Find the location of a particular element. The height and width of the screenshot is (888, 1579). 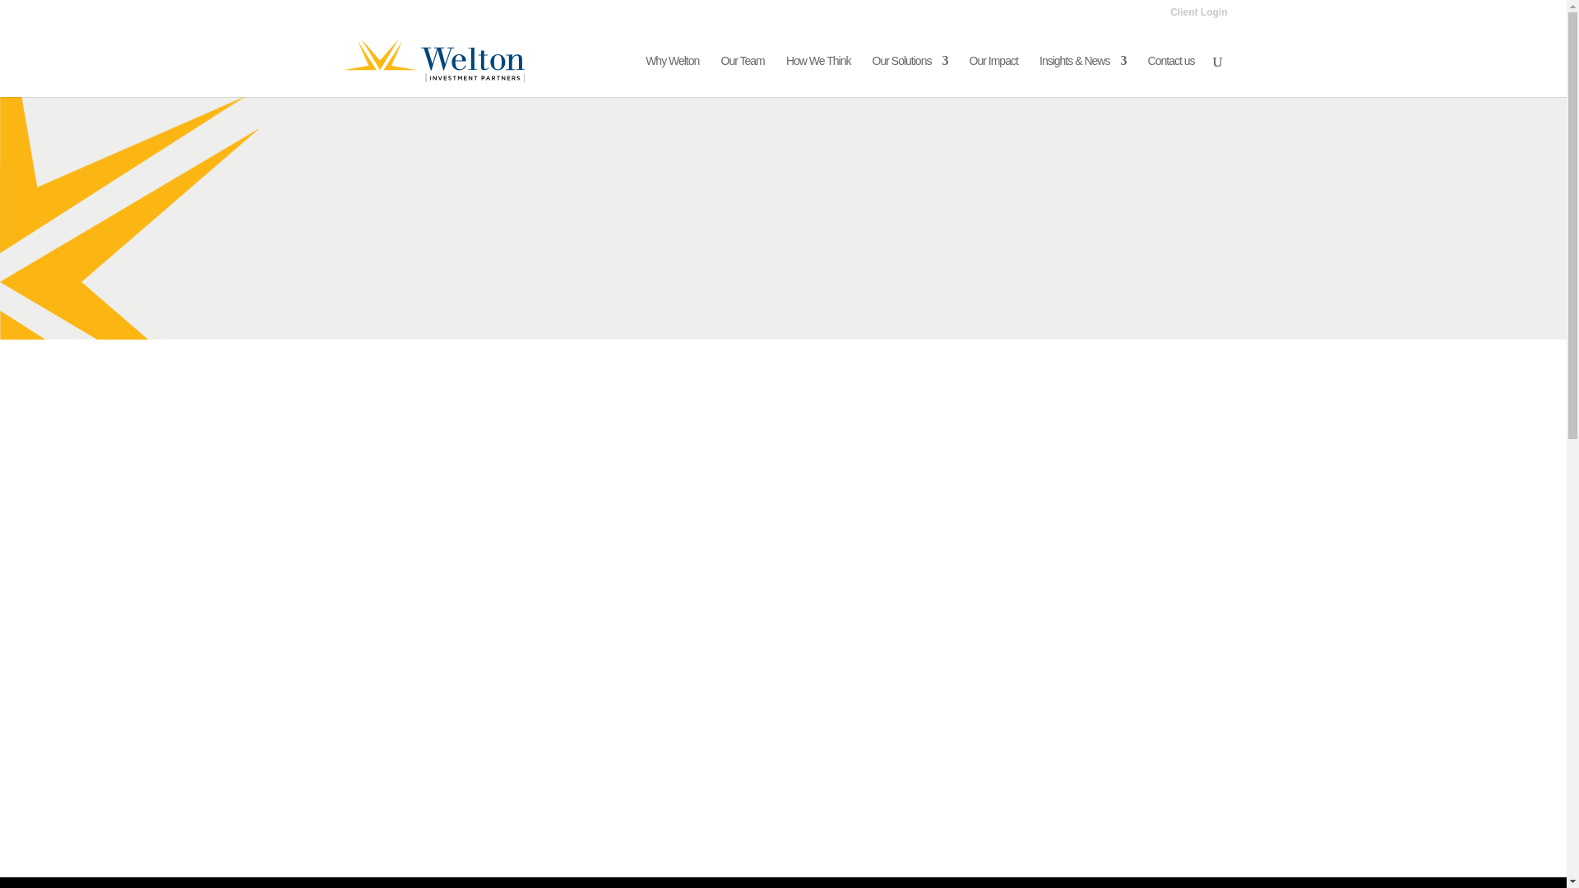

Contact us is located at coordinates (1171, 76).